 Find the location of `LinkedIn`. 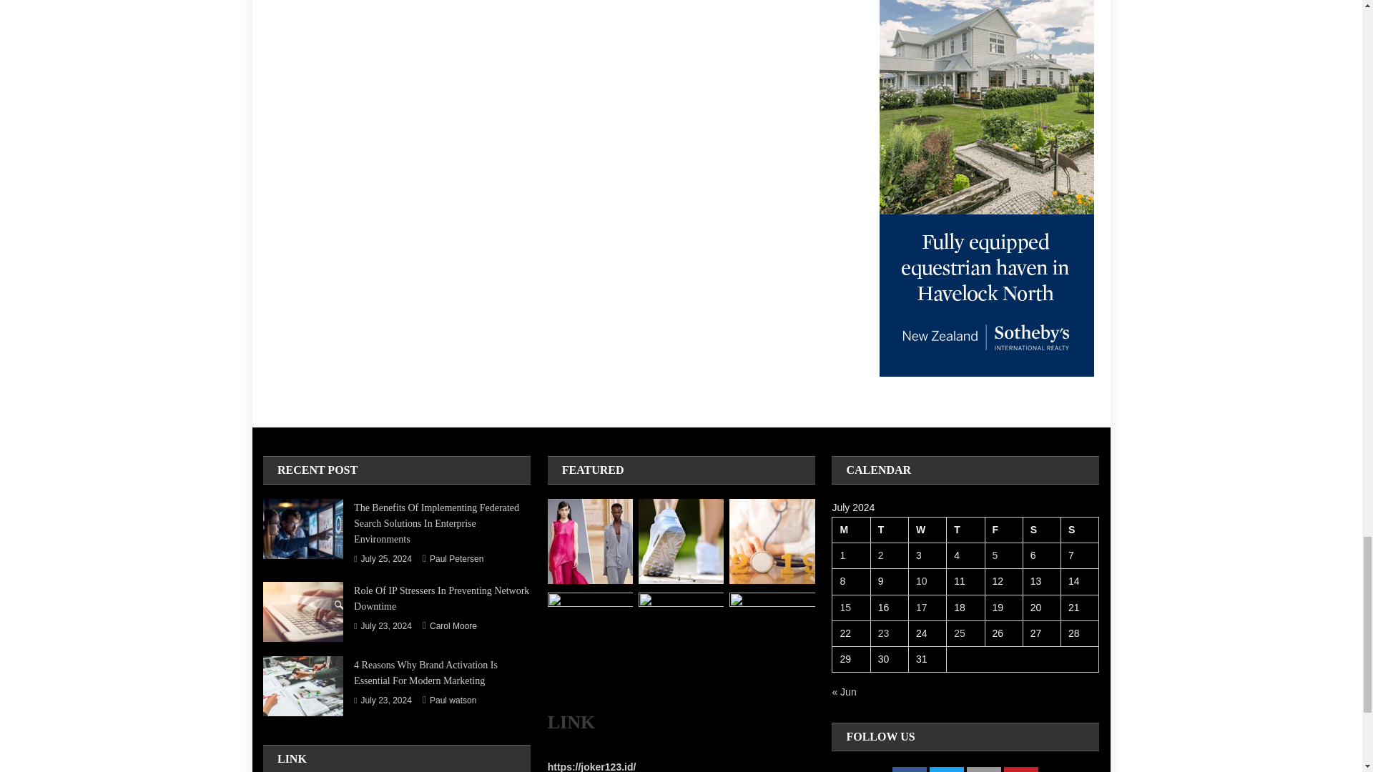

LinkedIn is located at coordinates (983, 769).